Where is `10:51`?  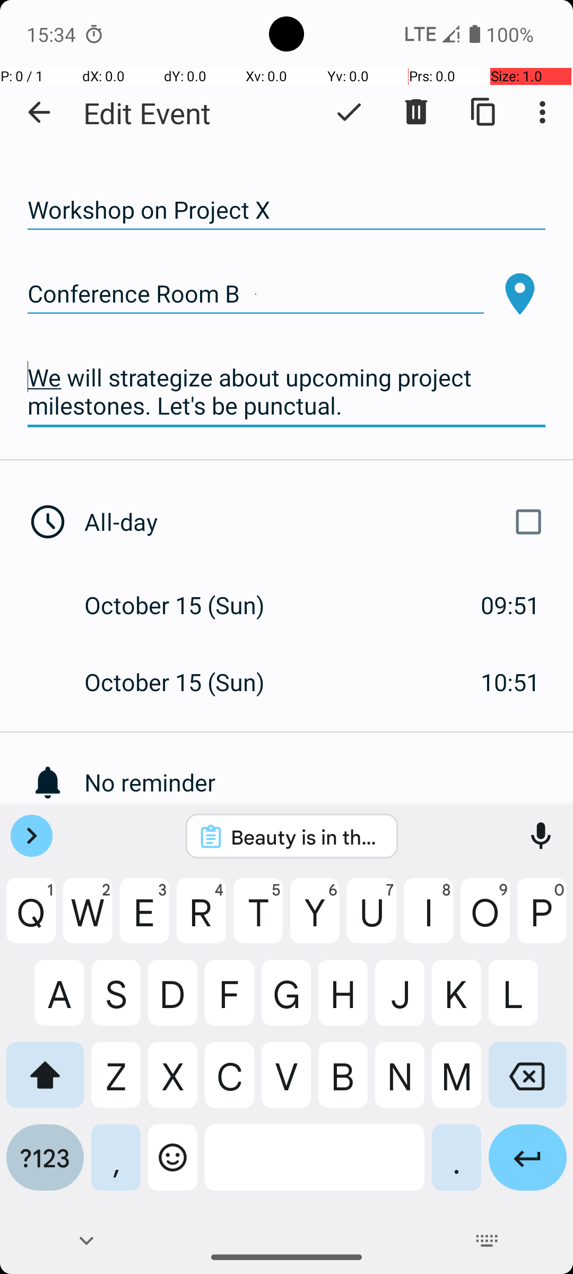
10:51 is located at coordinates (510, 682).